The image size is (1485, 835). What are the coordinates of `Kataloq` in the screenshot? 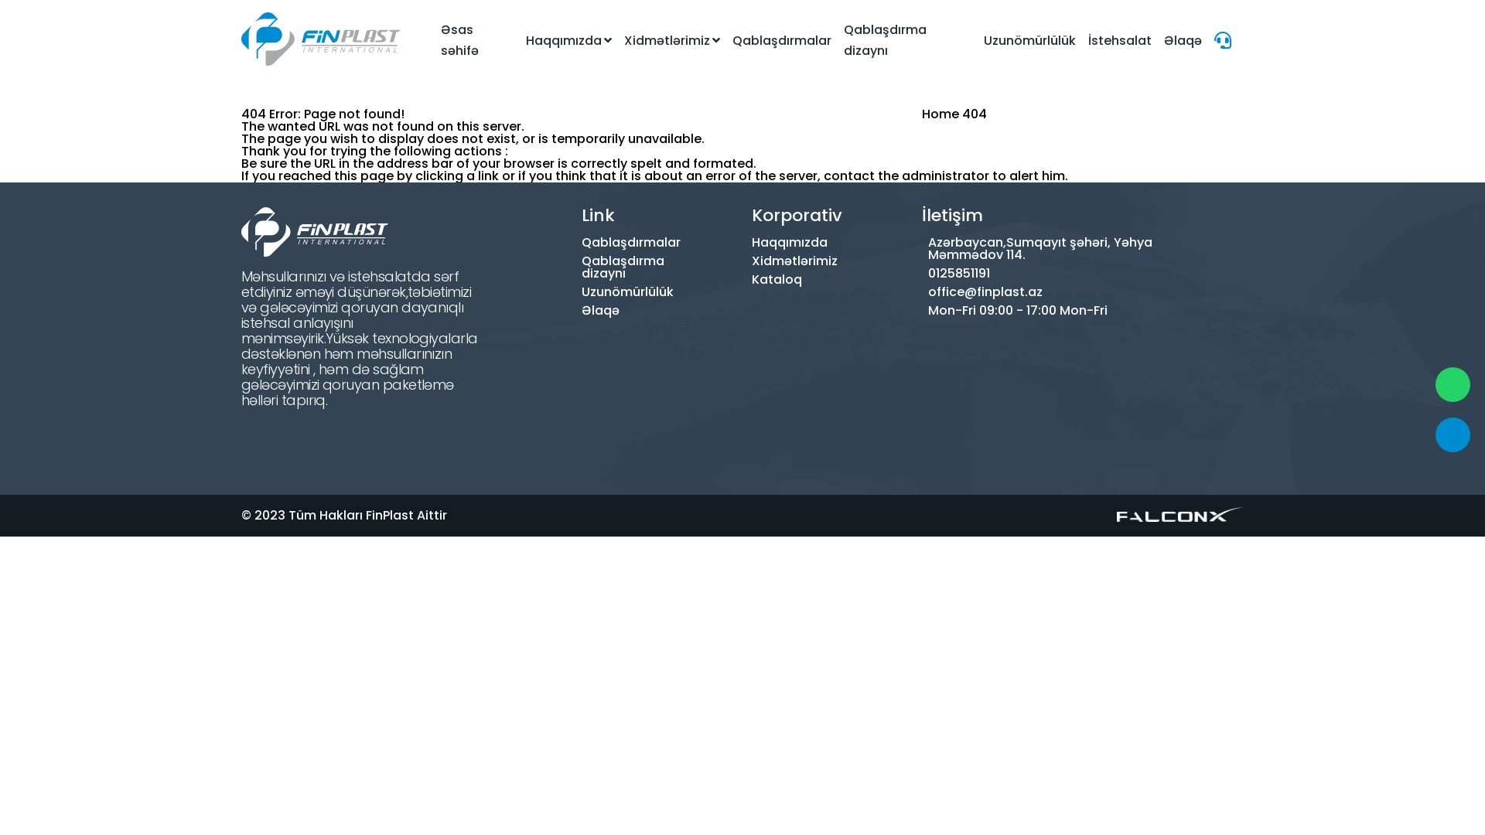 It's located at (764, 280).